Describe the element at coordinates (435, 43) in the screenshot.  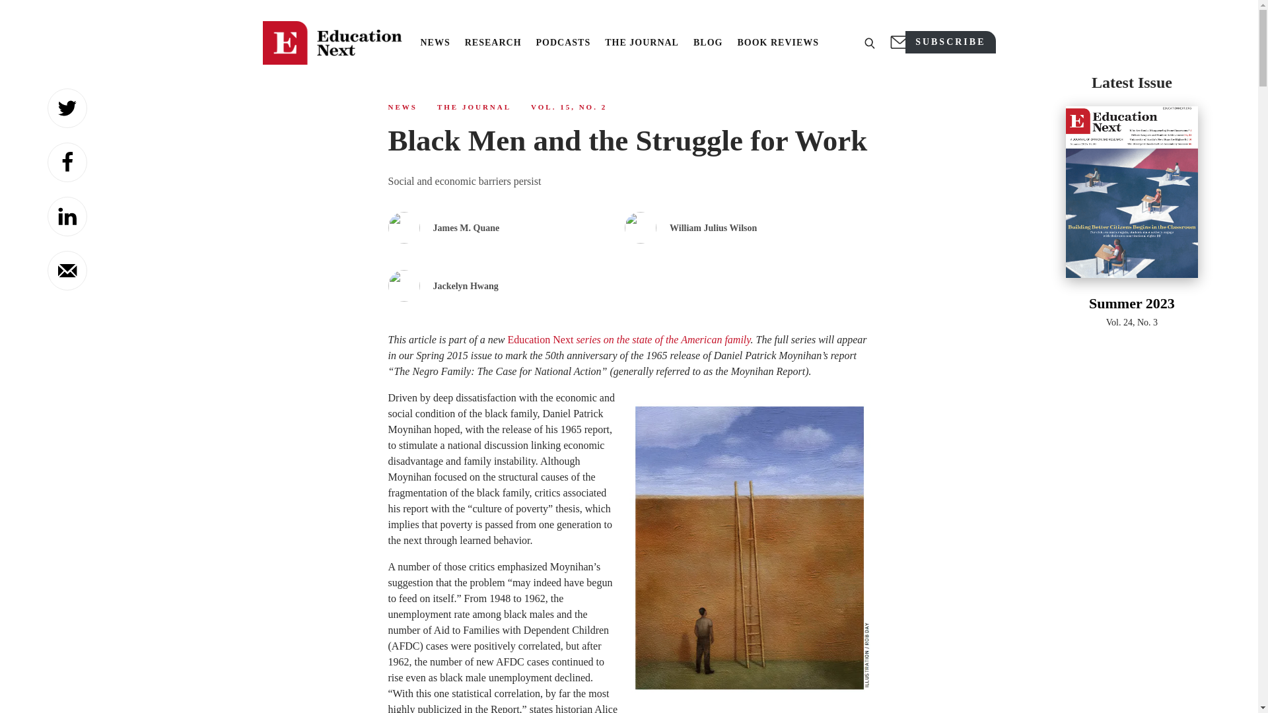
I see `NEWS` at that location.